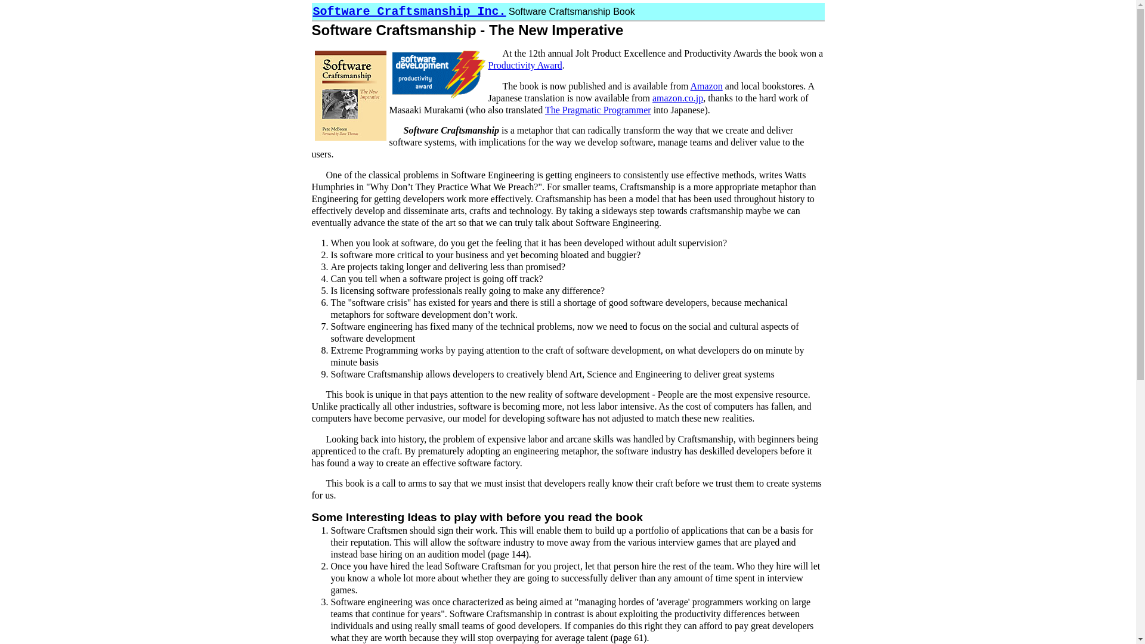 The image size is (1145, 644). I want to click on Productivity Award, so click(525, 66).